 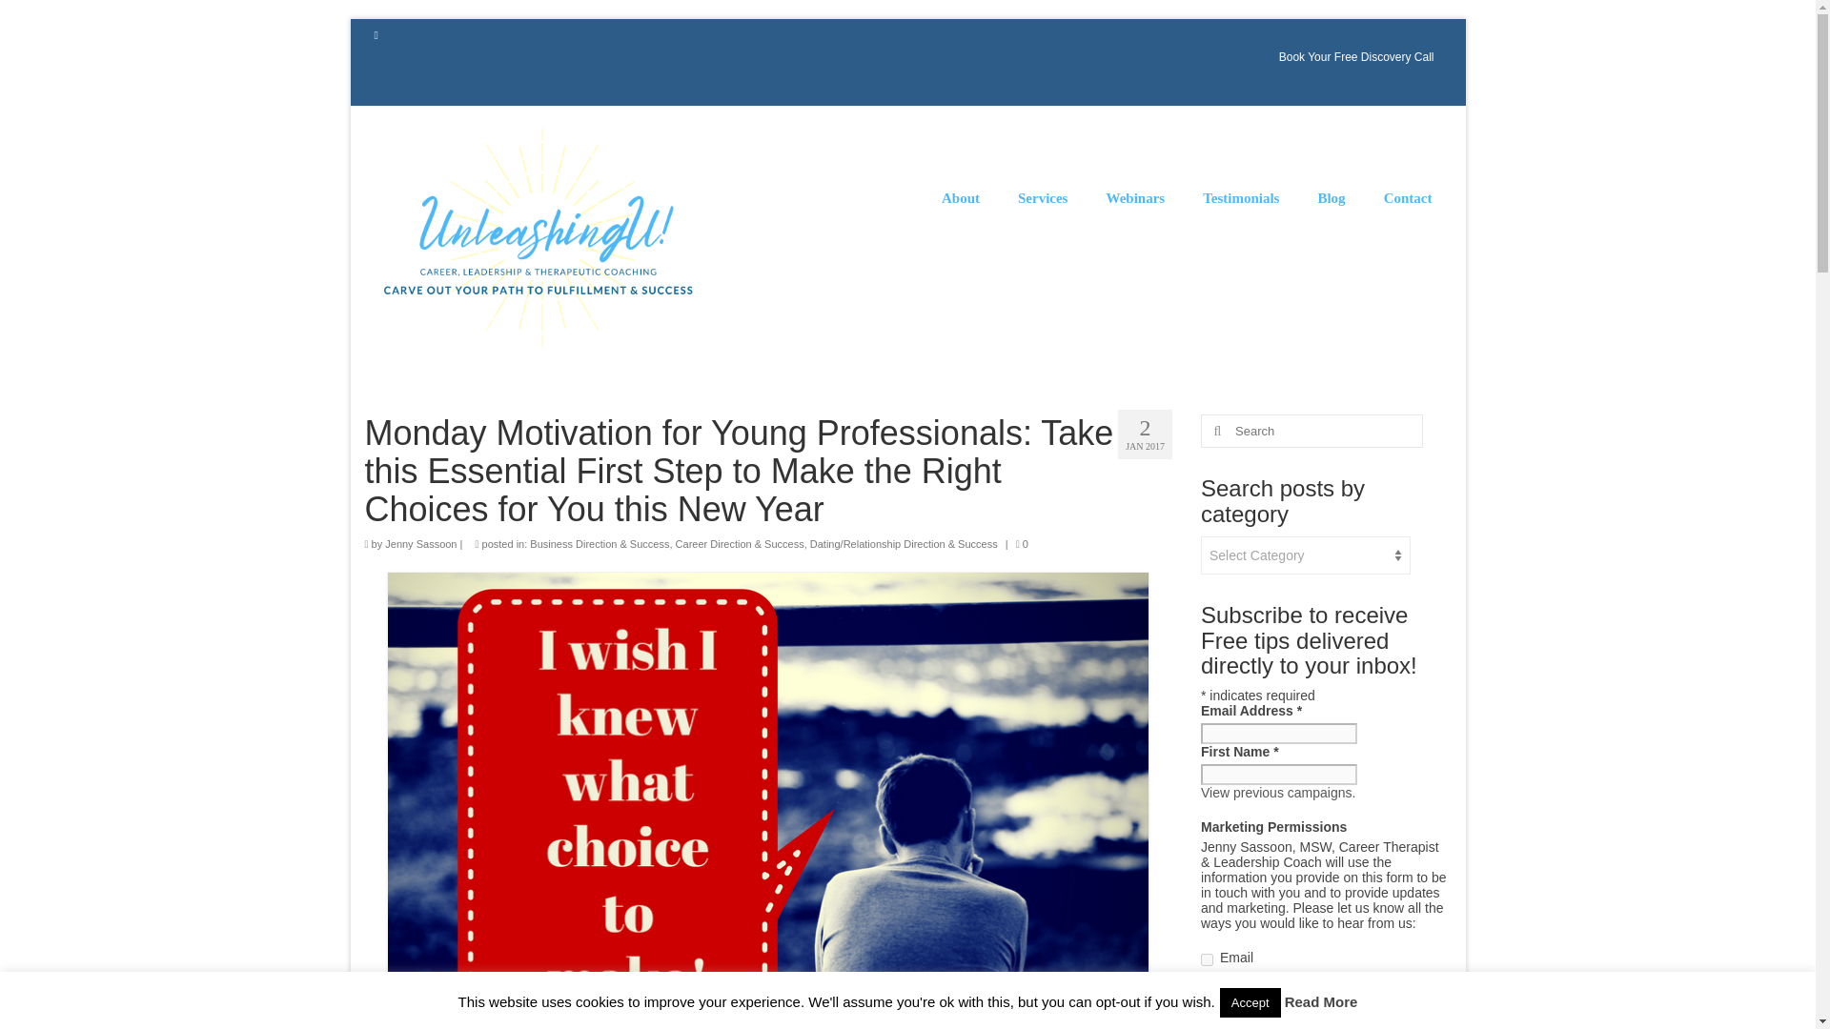 I want to click on Testimonials, so click(x=1241, y=198).